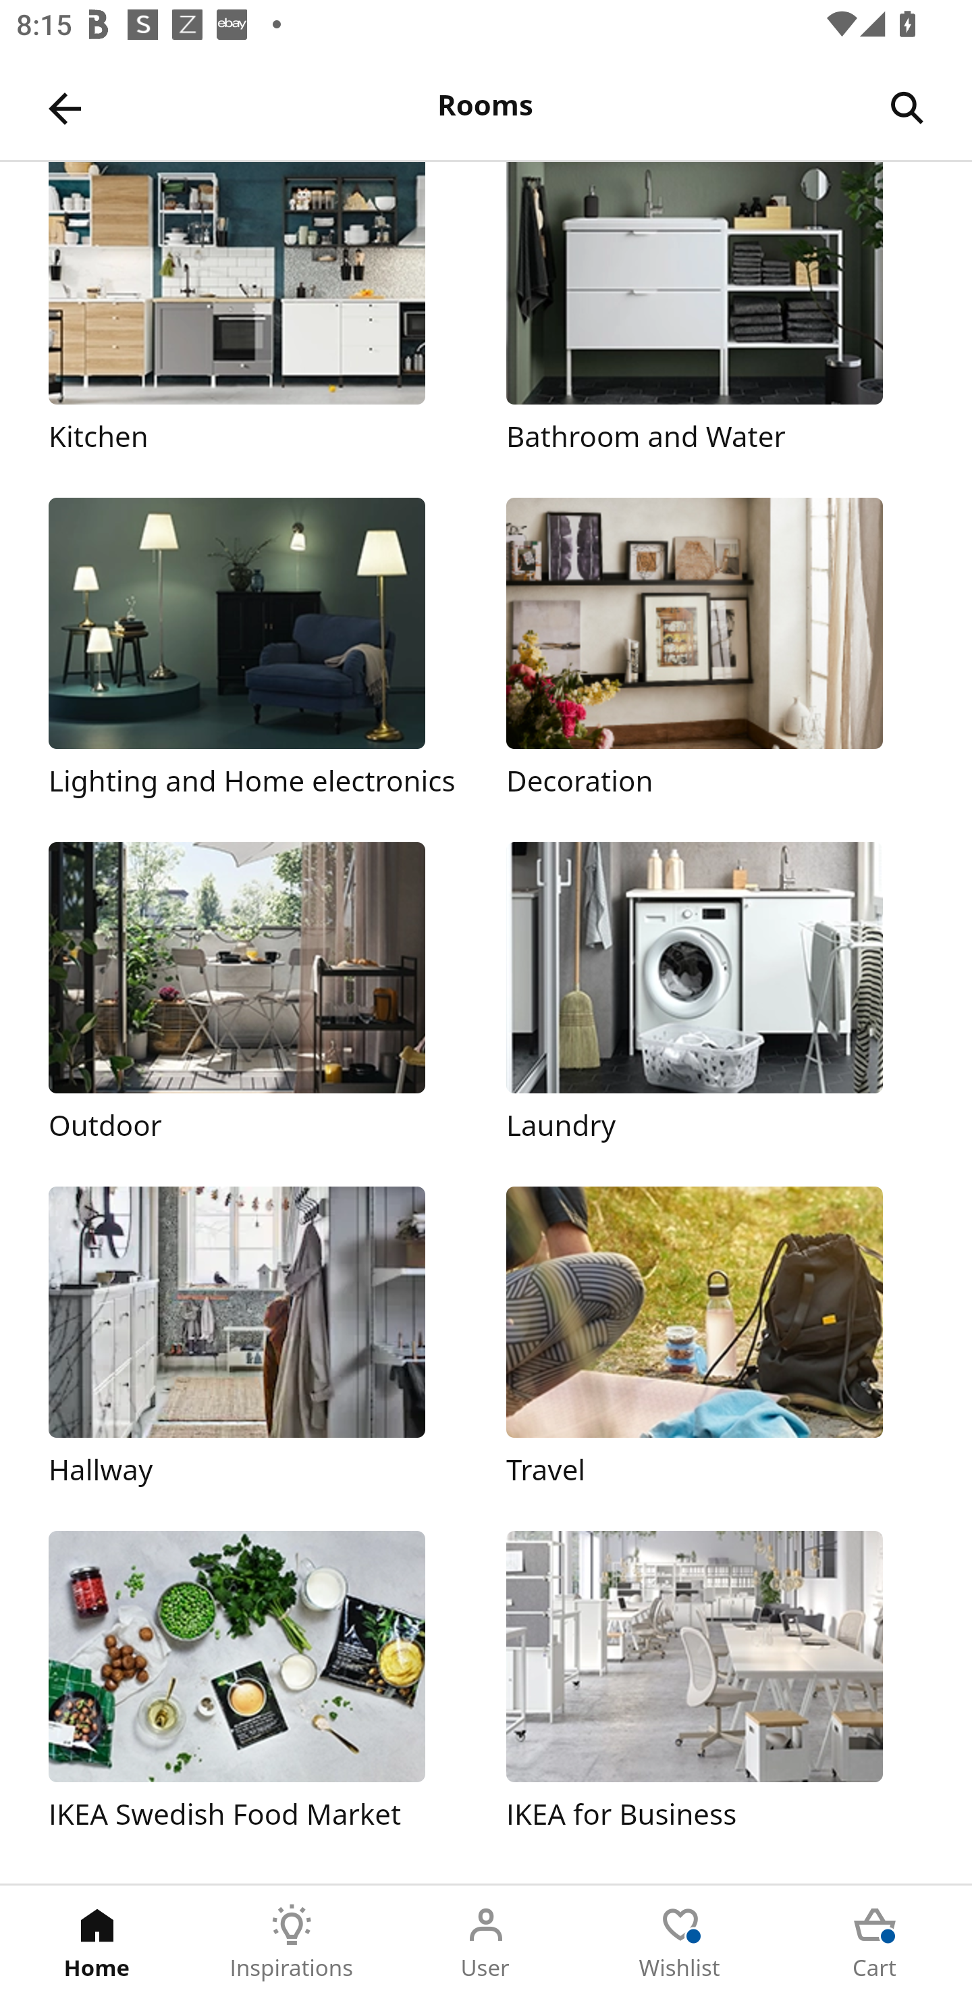  I want to click on Outdoor, so click(256, 993).